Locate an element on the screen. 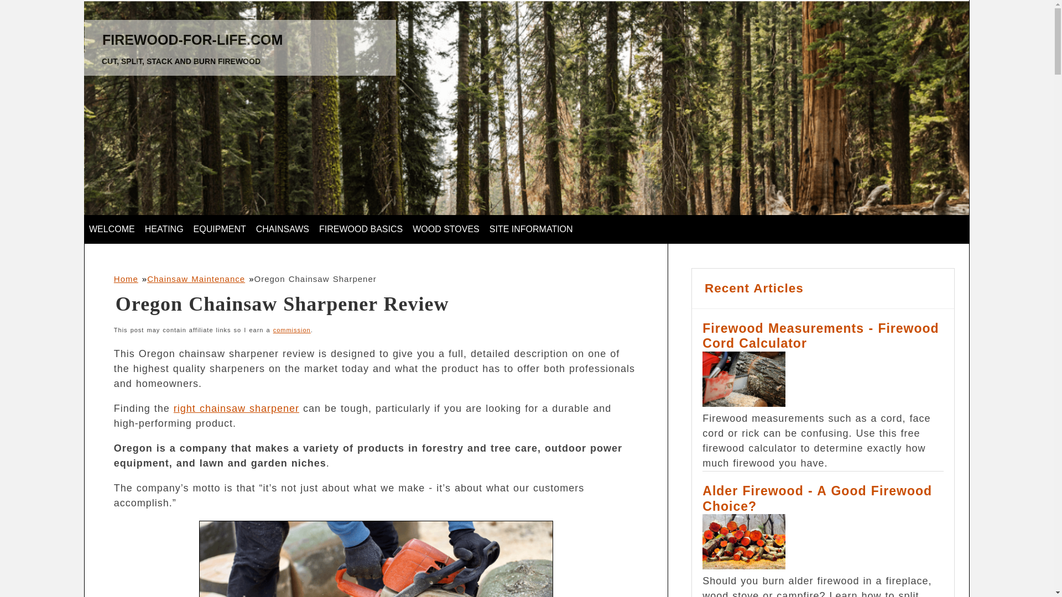 The height and width of the screenshot is (597, 1062). Home is located at coordinates (126, 279).